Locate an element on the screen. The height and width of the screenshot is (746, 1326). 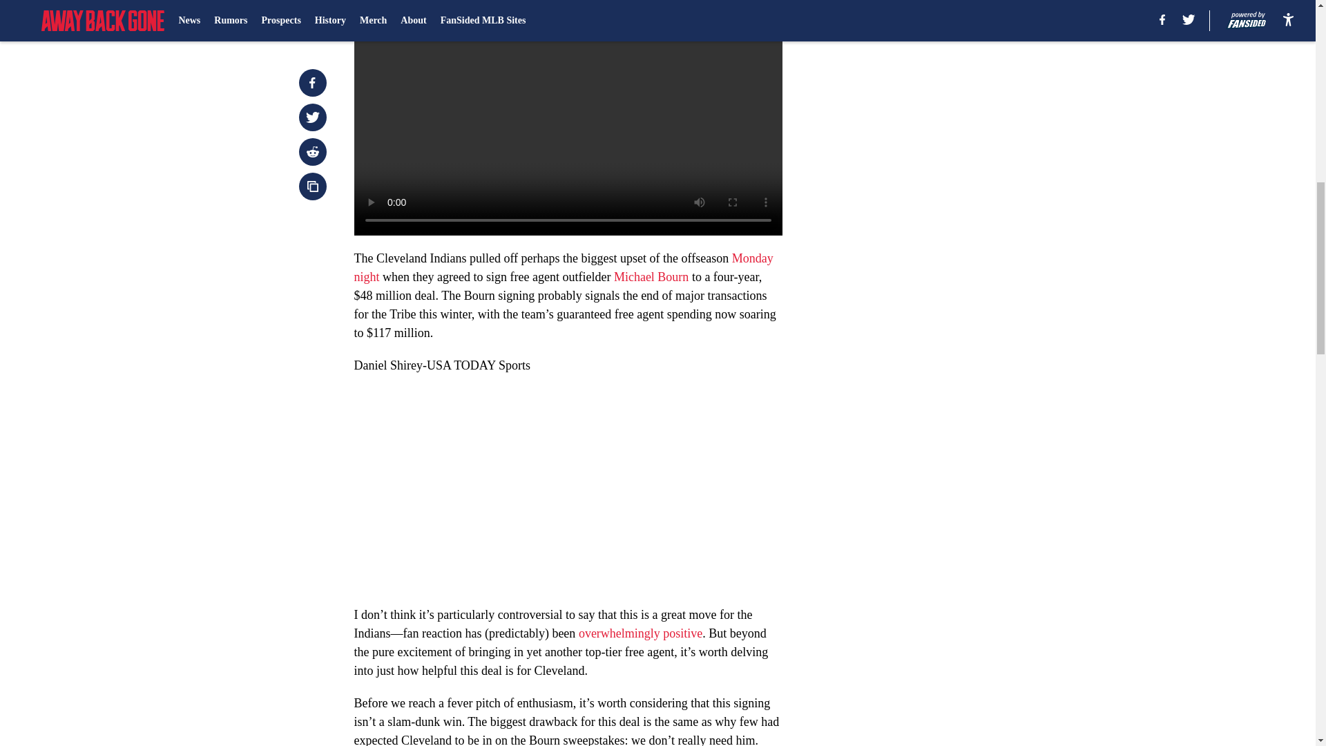
Michael Bourn is located at coordinates (651, 276).